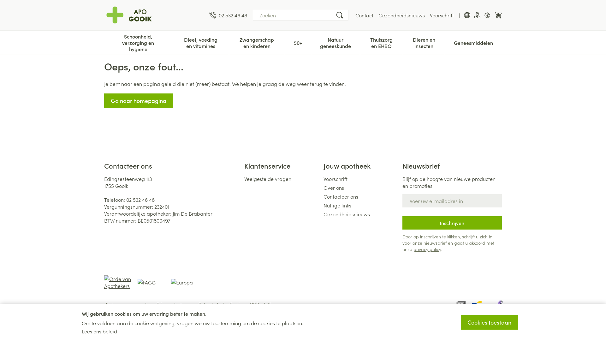 The height and width of the screenshot is (341, 606). What do you see at coordinates (211, 304) in the screenshot?
I see `Retourbeleid` at bounding box center [211, 304].